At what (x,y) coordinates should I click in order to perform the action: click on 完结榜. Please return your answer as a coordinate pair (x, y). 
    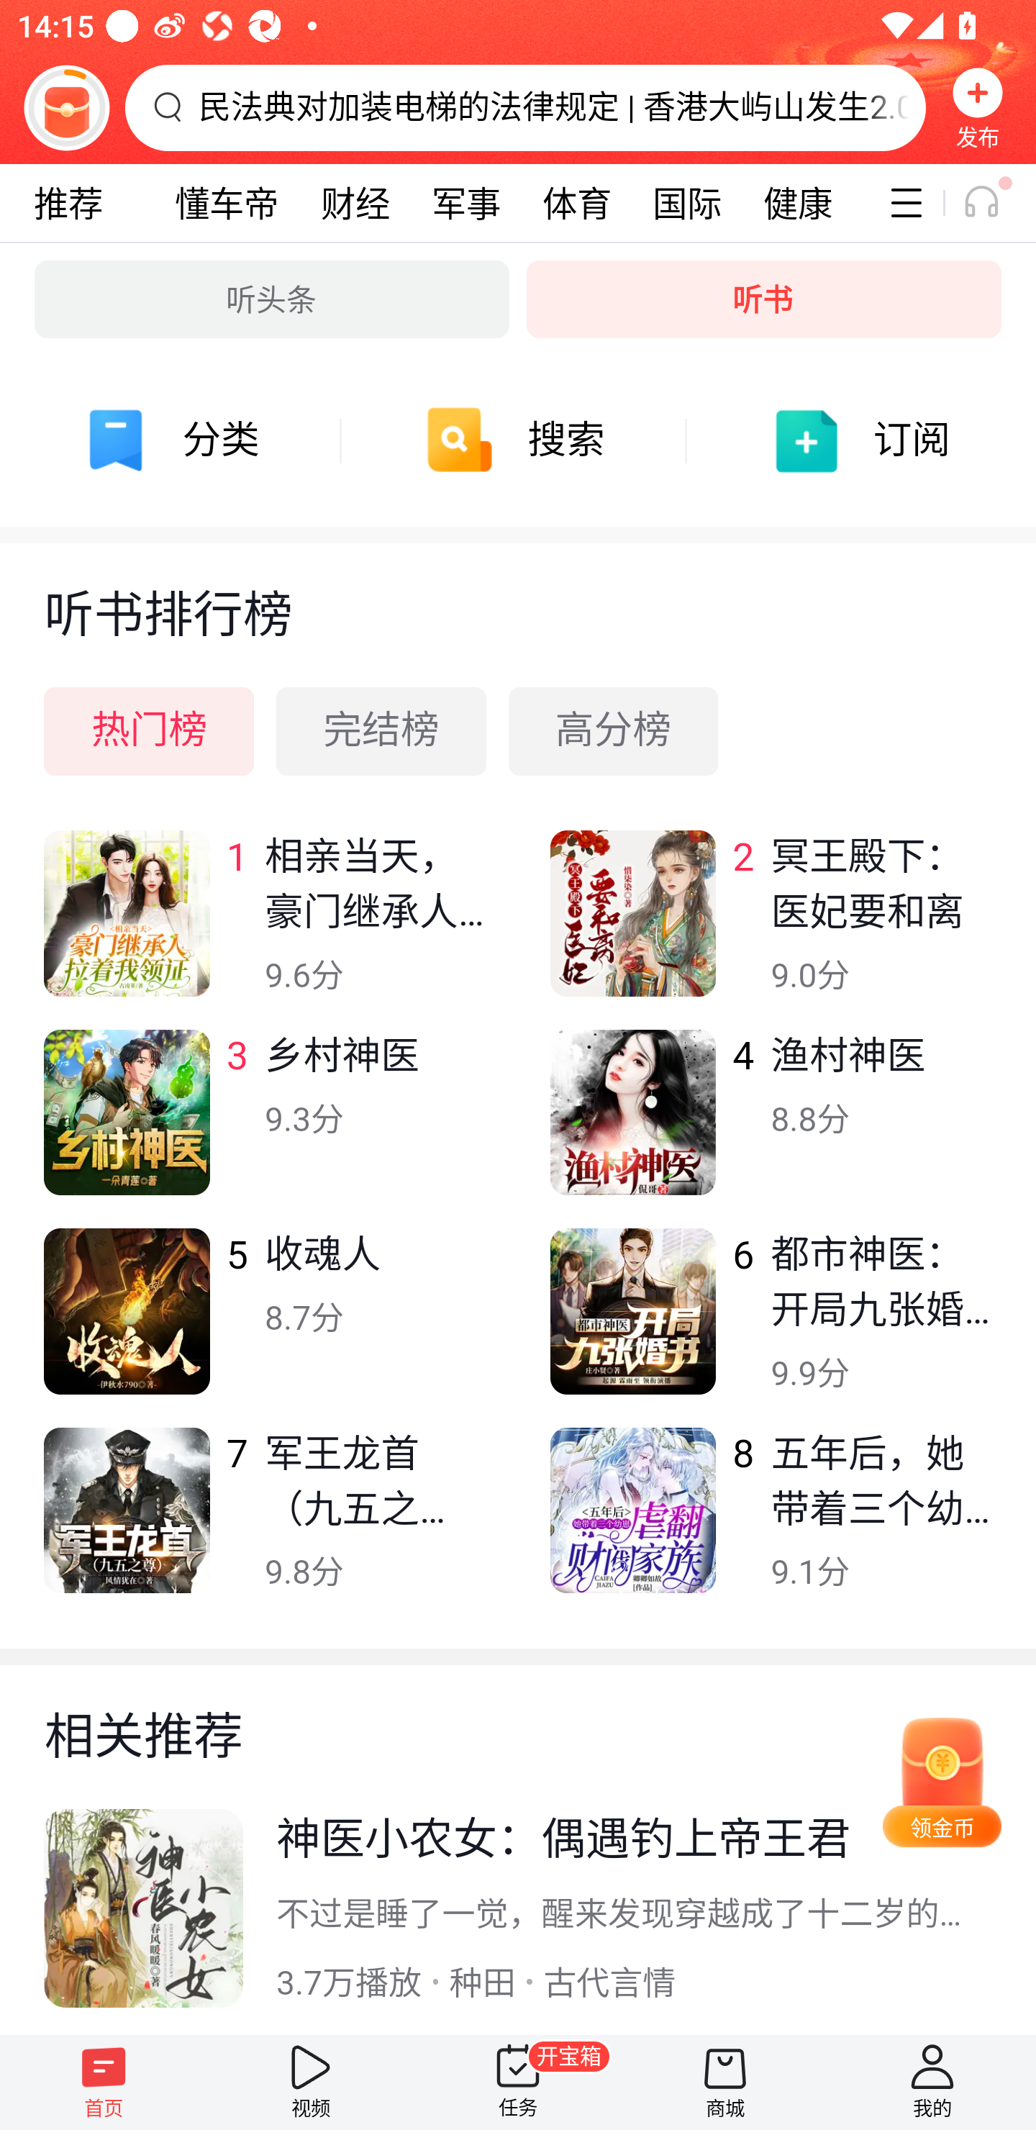
    Looking at the image, I should click on (381, 731).